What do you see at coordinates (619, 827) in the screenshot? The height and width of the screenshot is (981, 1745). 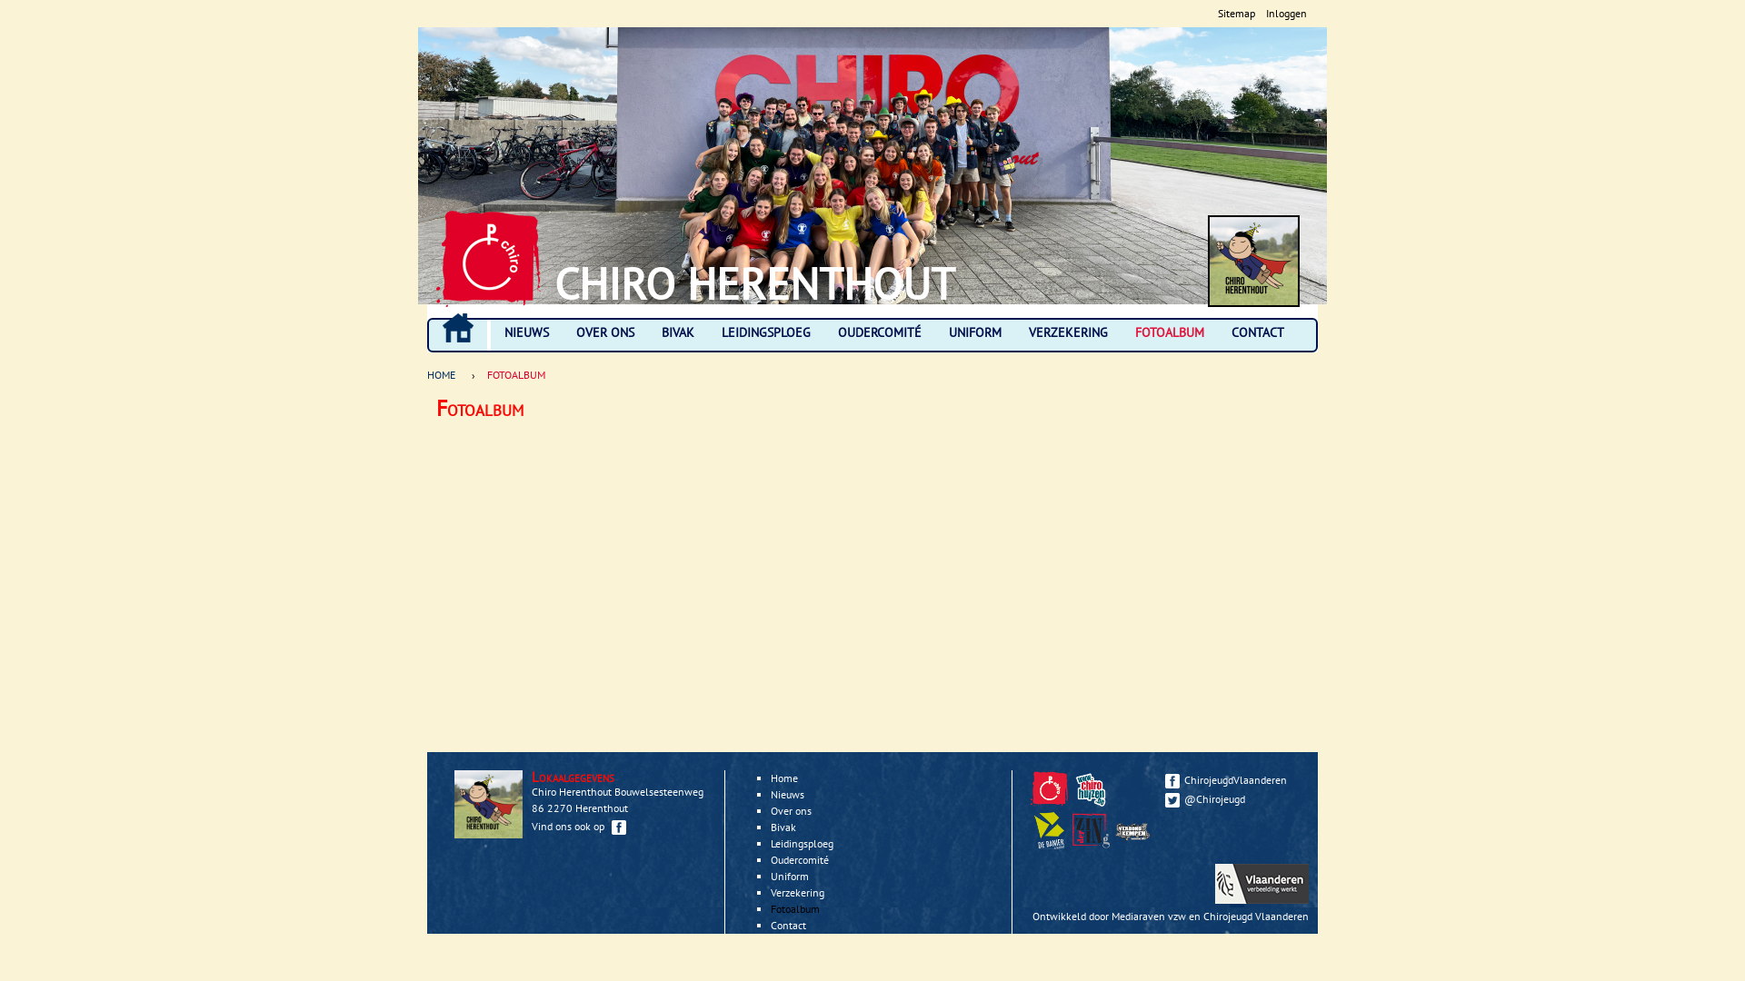 I see `Facebook` at bounding box center [619, 827].